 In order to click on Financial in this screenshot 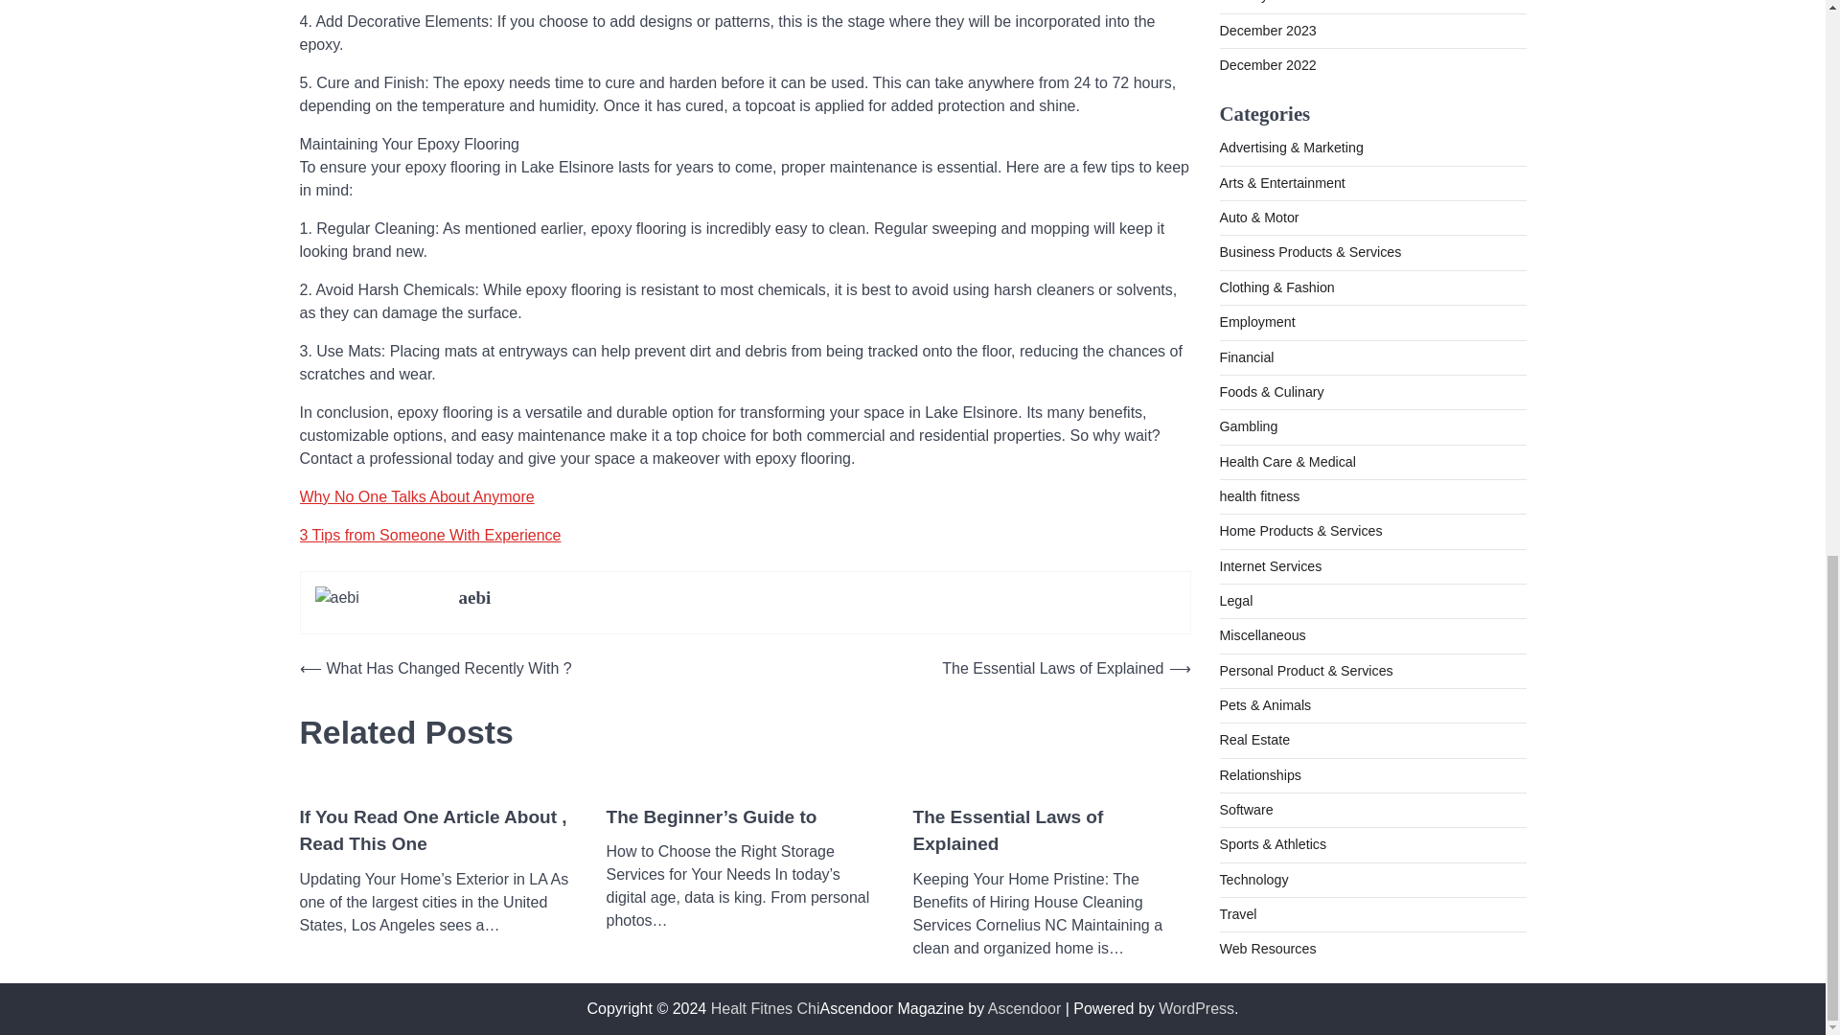, I will do `click(1246, 34)`.